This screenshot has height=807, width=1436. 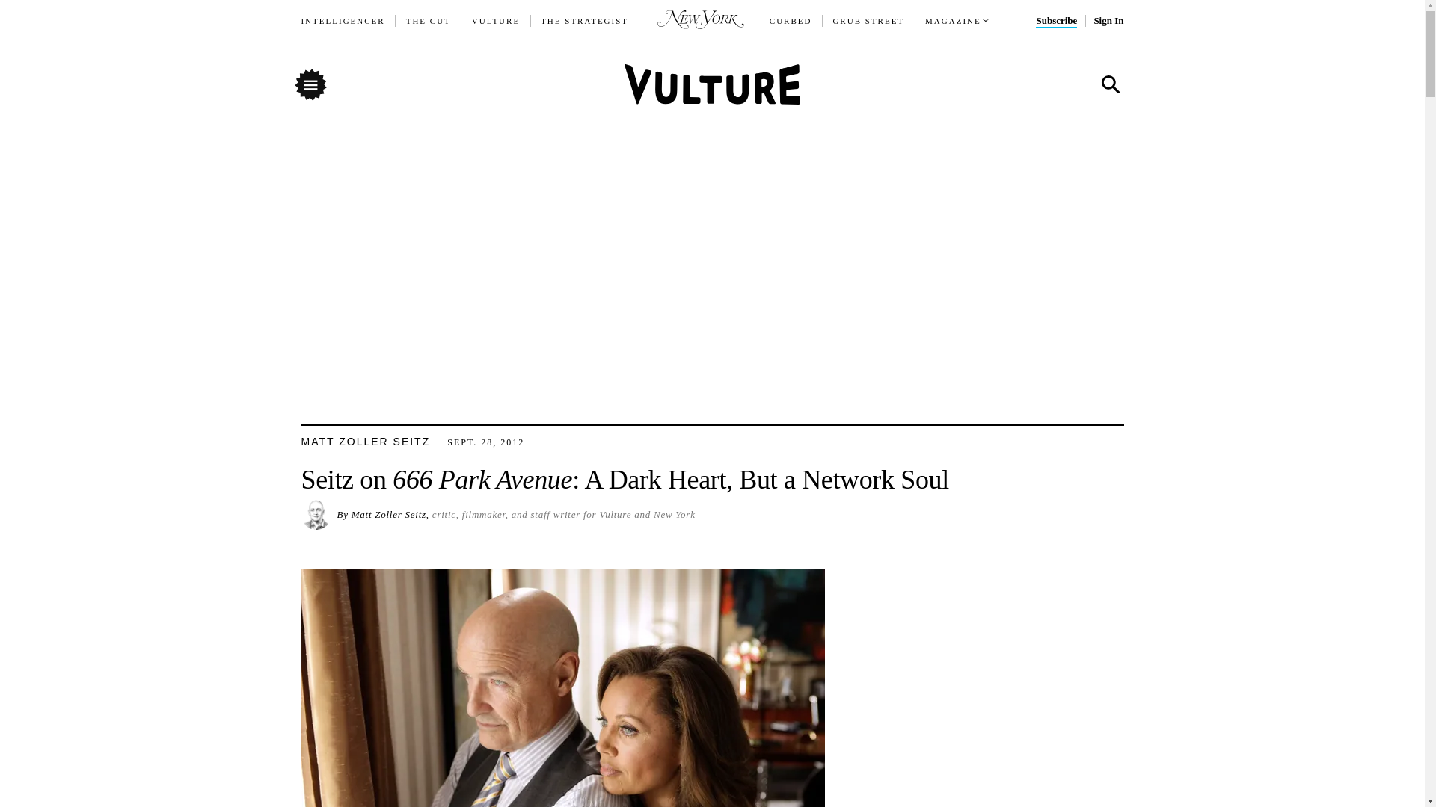 I want to click on Menu, so click(x=310, y=84).